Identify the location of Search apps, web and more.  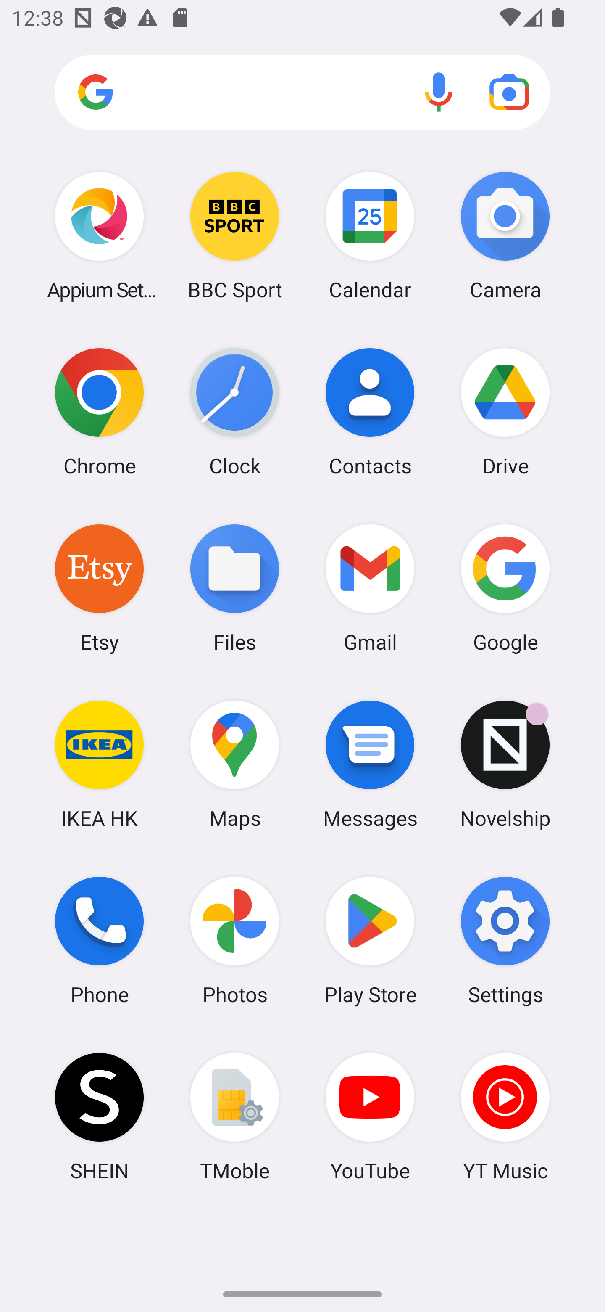
(302, 93).